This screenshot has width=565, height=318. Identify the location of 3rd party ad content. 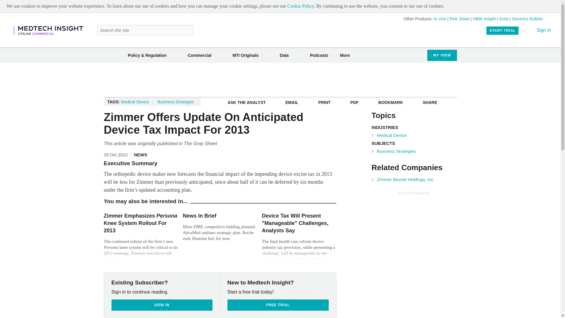
(280, 79).